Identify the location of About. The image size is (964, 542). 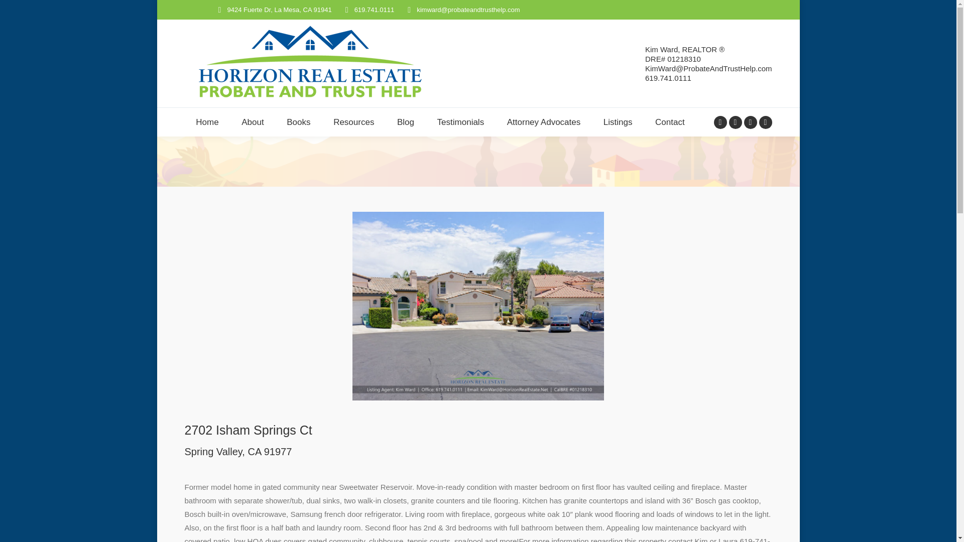
(252, 122).